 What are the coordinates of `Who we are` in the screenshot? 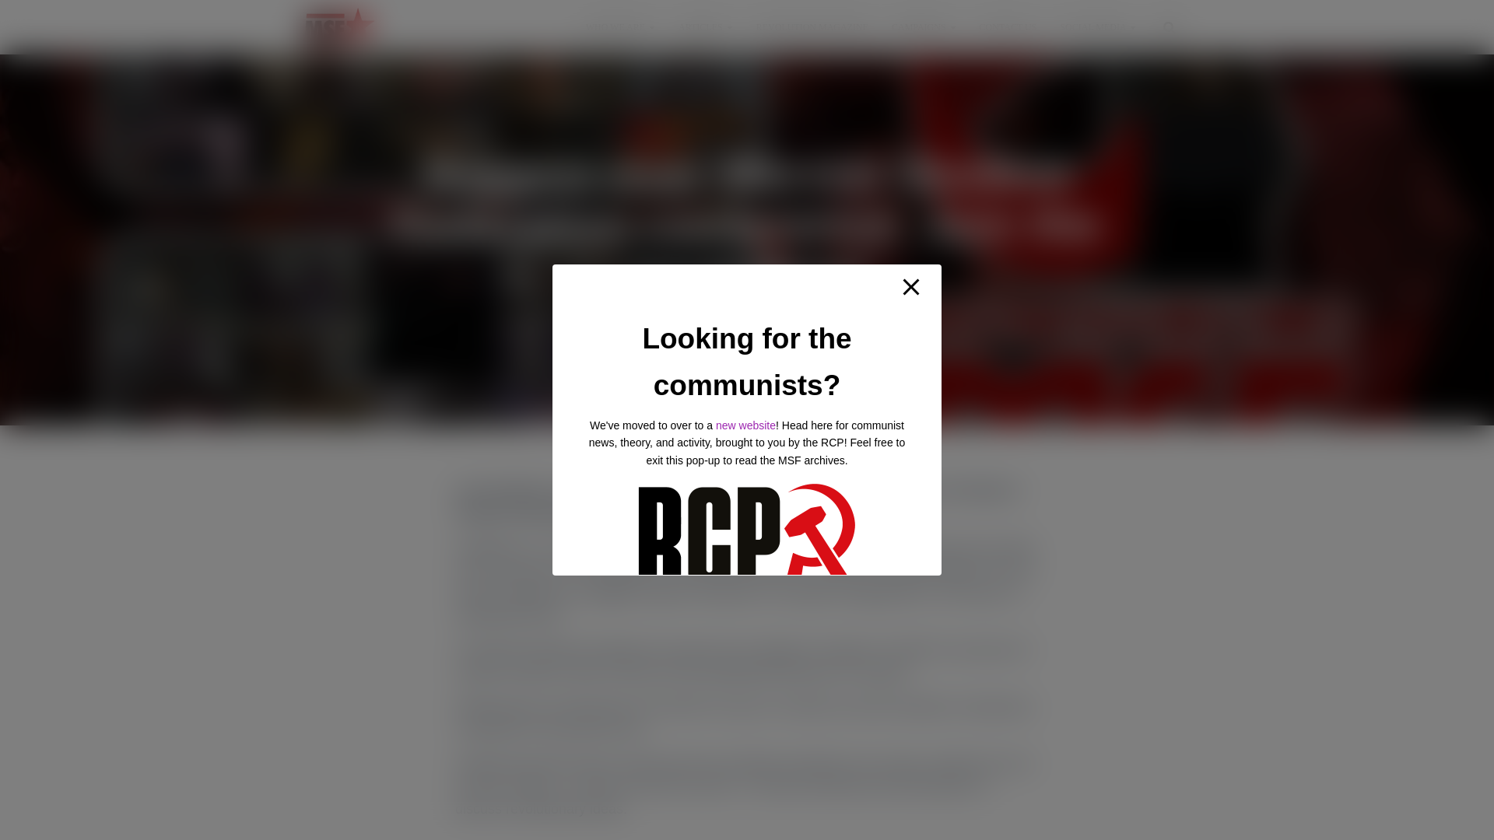 It's located at (619, 26).